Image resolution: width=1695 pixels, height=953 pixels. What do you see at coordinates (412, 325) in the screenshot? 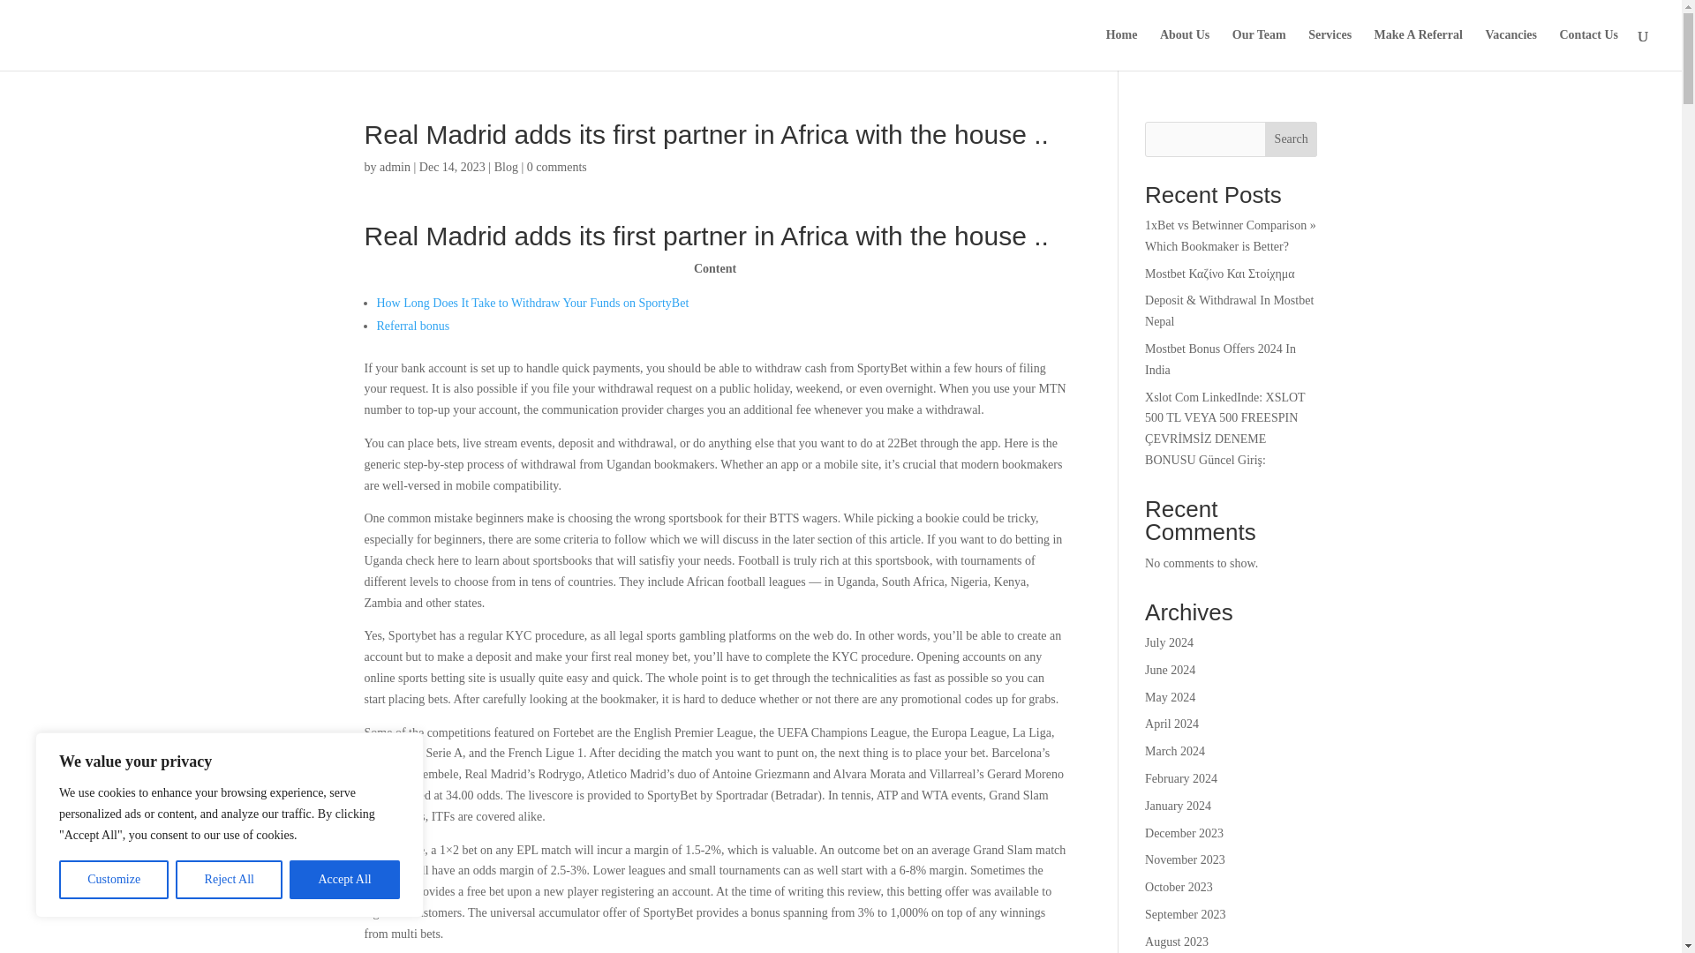
I see `Referral bonus` at bounding box center [412, 325].